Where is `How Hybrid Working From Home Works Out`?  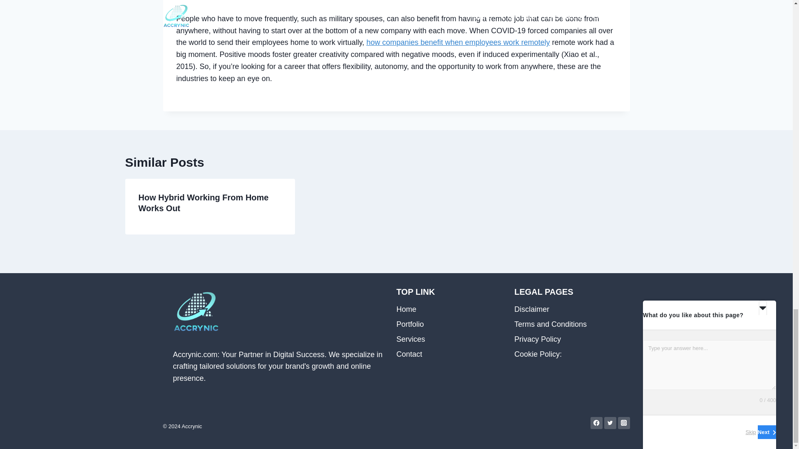
How Hybrid Working From Home Works Out is located at coordinates (203, 203).